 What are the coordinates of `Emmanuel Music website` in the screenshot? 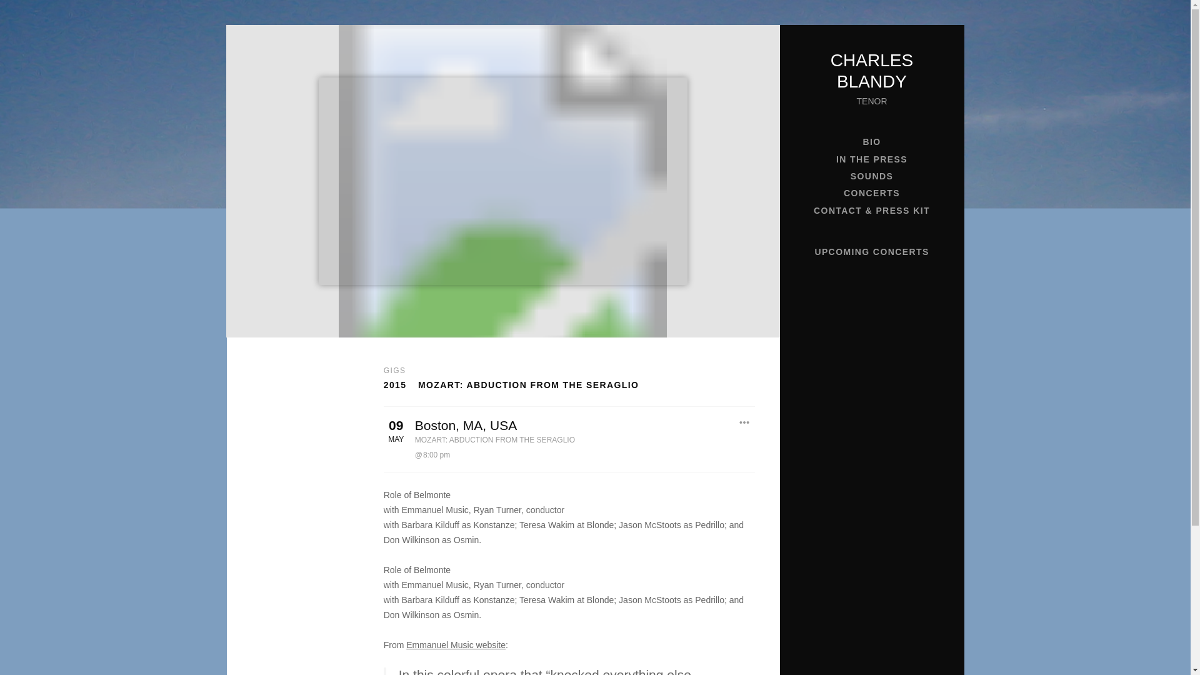 It's located at (456, 645).